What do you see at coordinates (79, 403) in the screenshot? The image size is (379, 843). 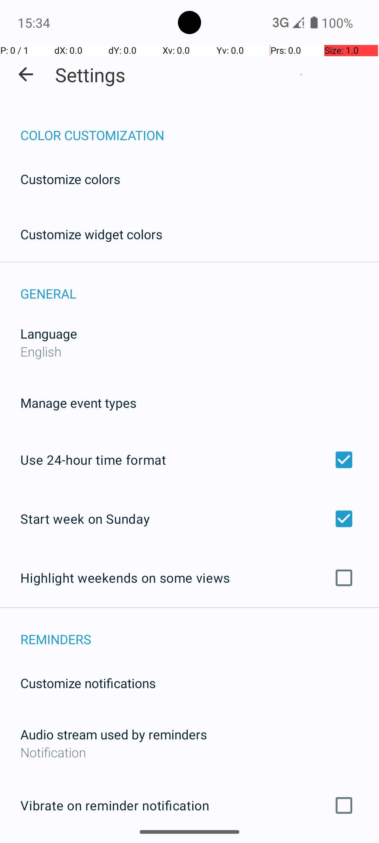 I see `Manage event types` at bounding box center [79, 403].